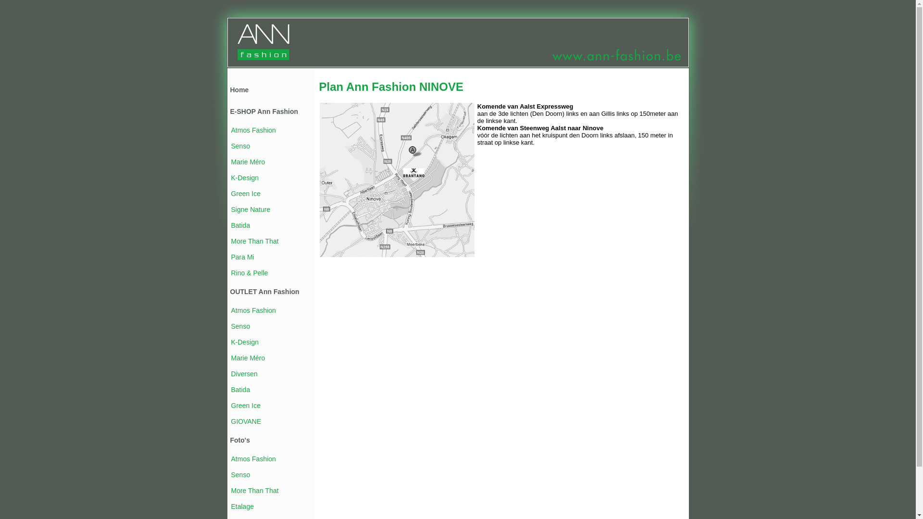 The image size is (923, 519). Describe the element at coordinates (239, 90) in the screenshot. I see `Home` at that location.